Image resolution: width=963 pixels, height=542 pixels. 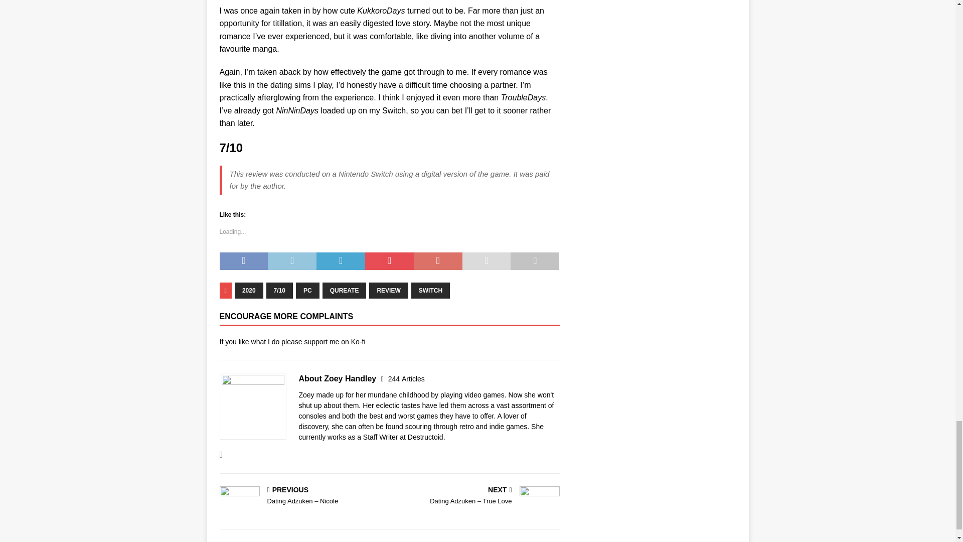 I want to click on PC, so click(x=307, y=290).